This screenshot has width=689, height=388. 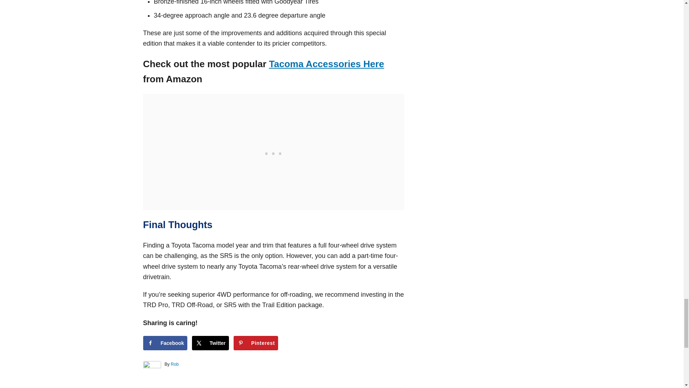 I want to click on Save to Pinterest, so click(x=256, y=343).